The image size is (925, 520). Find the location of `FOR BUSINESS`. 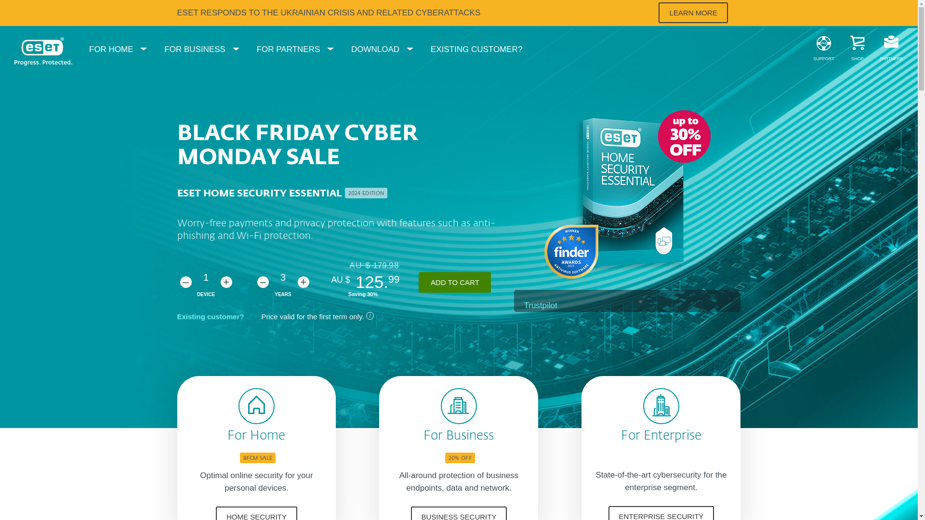

FOR BUSINESS is located at coordinates (201, 50).